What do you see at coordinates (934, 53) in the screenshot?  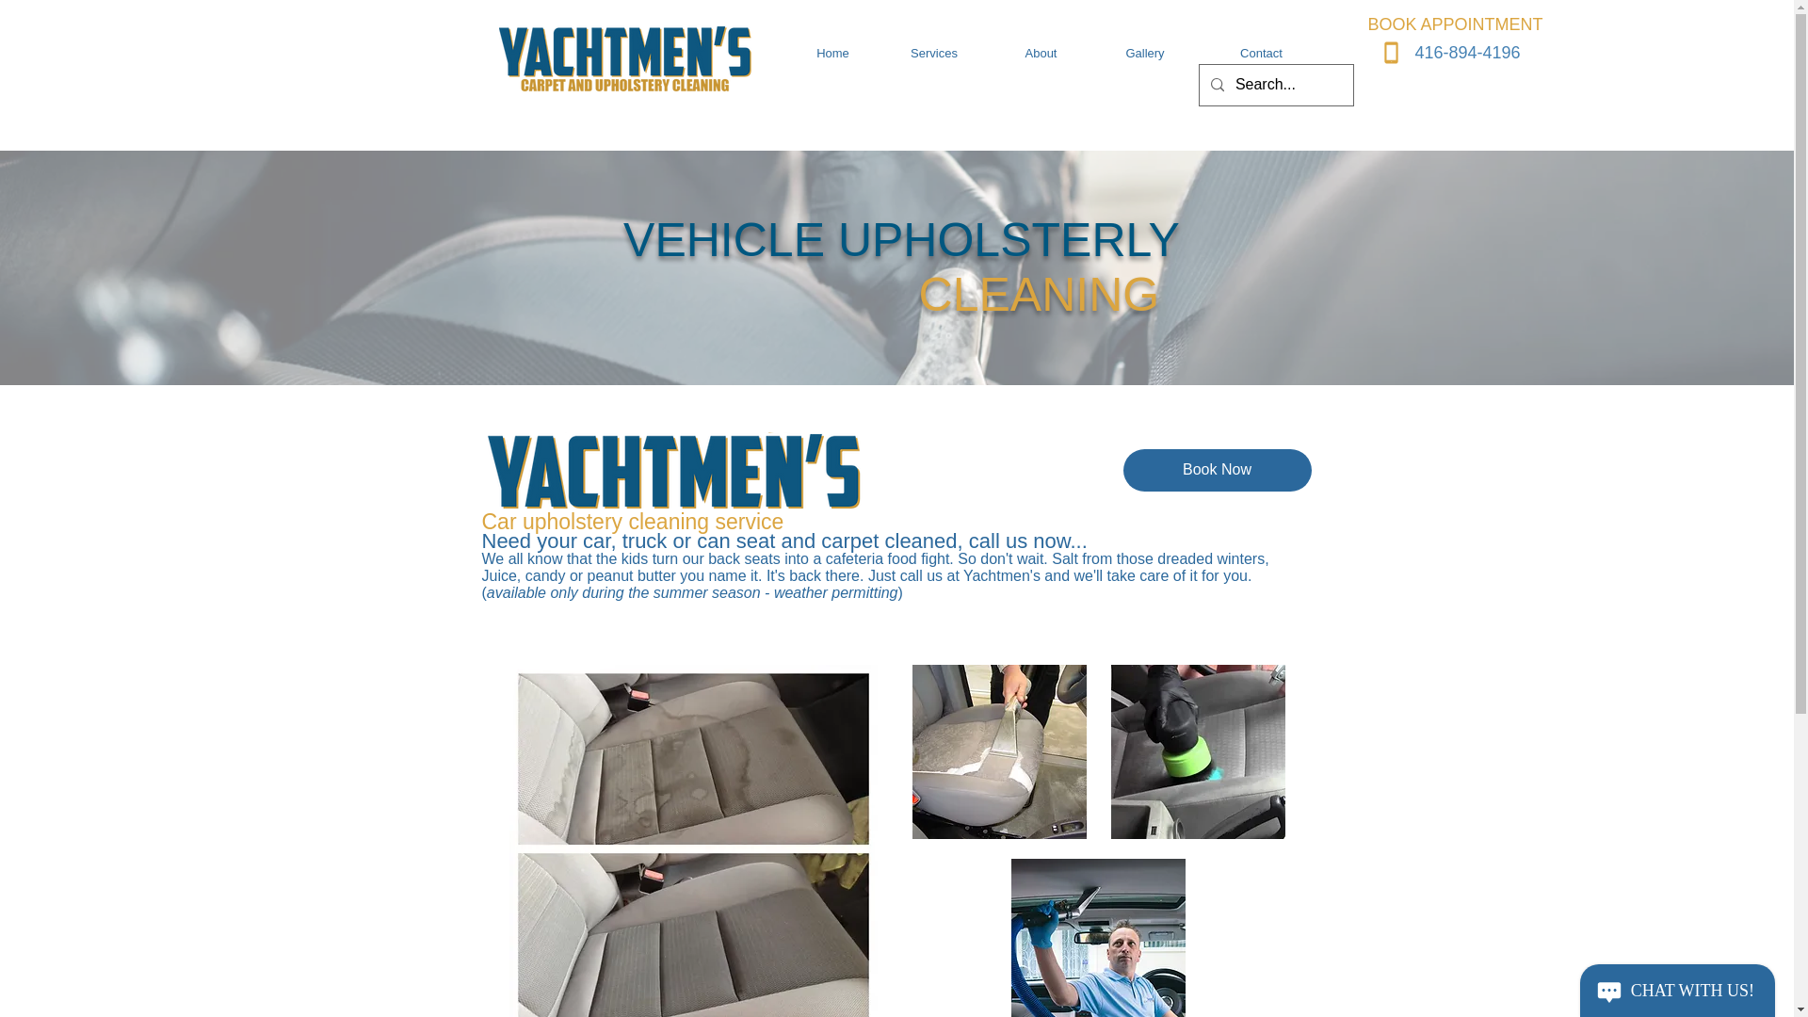 I see `Services` at bounding box center [934, 53].